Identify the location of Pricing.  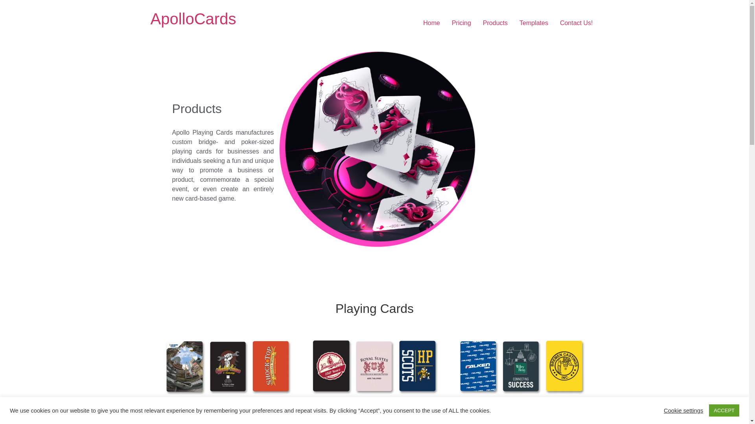
(462, 23).